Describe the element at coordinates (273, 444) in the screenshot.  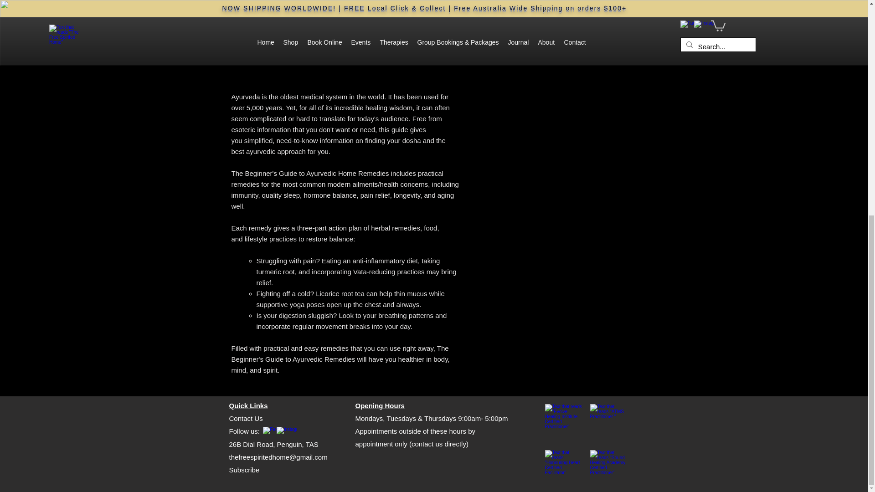
I see `26B Dial Road, Penguin, TAS` at that location.